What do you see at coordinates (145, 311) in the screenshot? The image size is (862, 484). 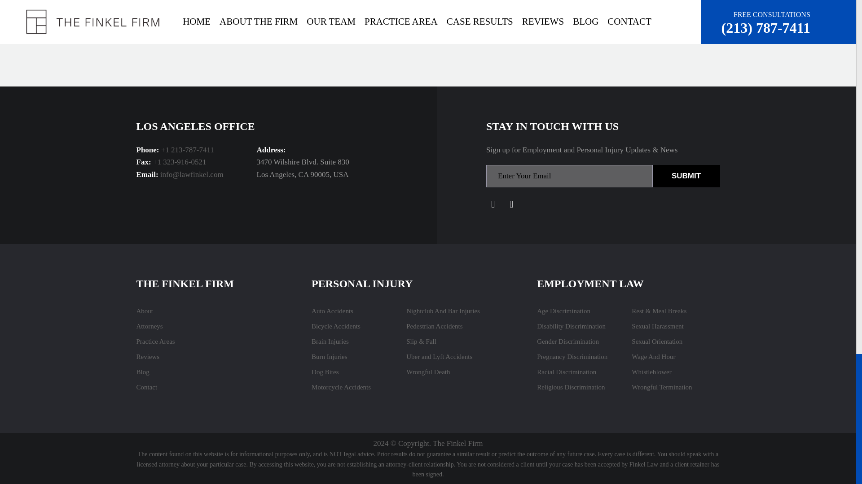 I see `About` at bounding box center [145, 311].